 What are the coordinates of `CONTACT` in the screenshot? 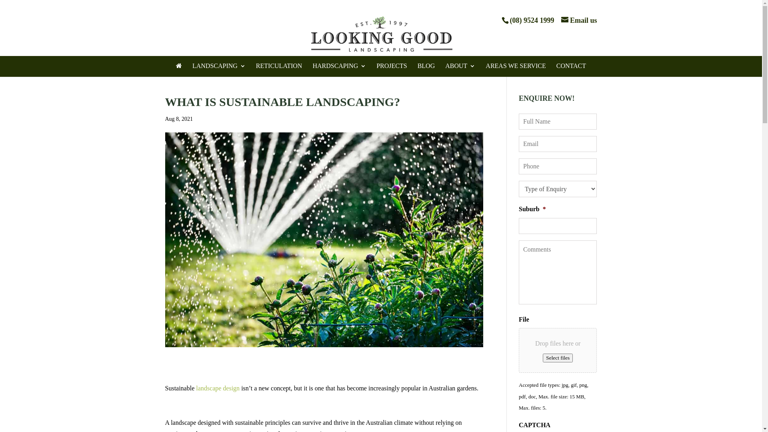 It's located at (571, 67).